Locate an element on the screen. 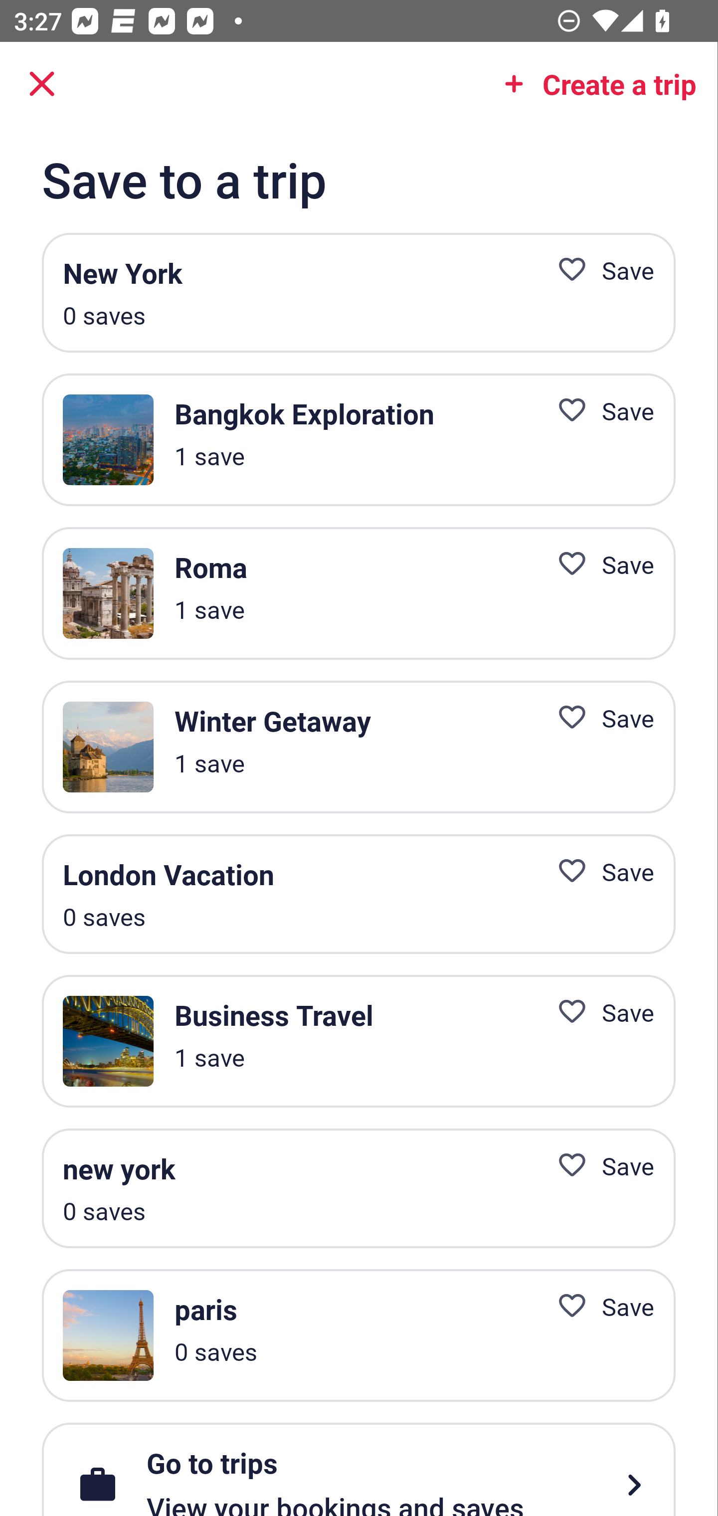 This screenshot has height=1516, width=718. Favorite Icon Save is located at coordinates (598, 1306).